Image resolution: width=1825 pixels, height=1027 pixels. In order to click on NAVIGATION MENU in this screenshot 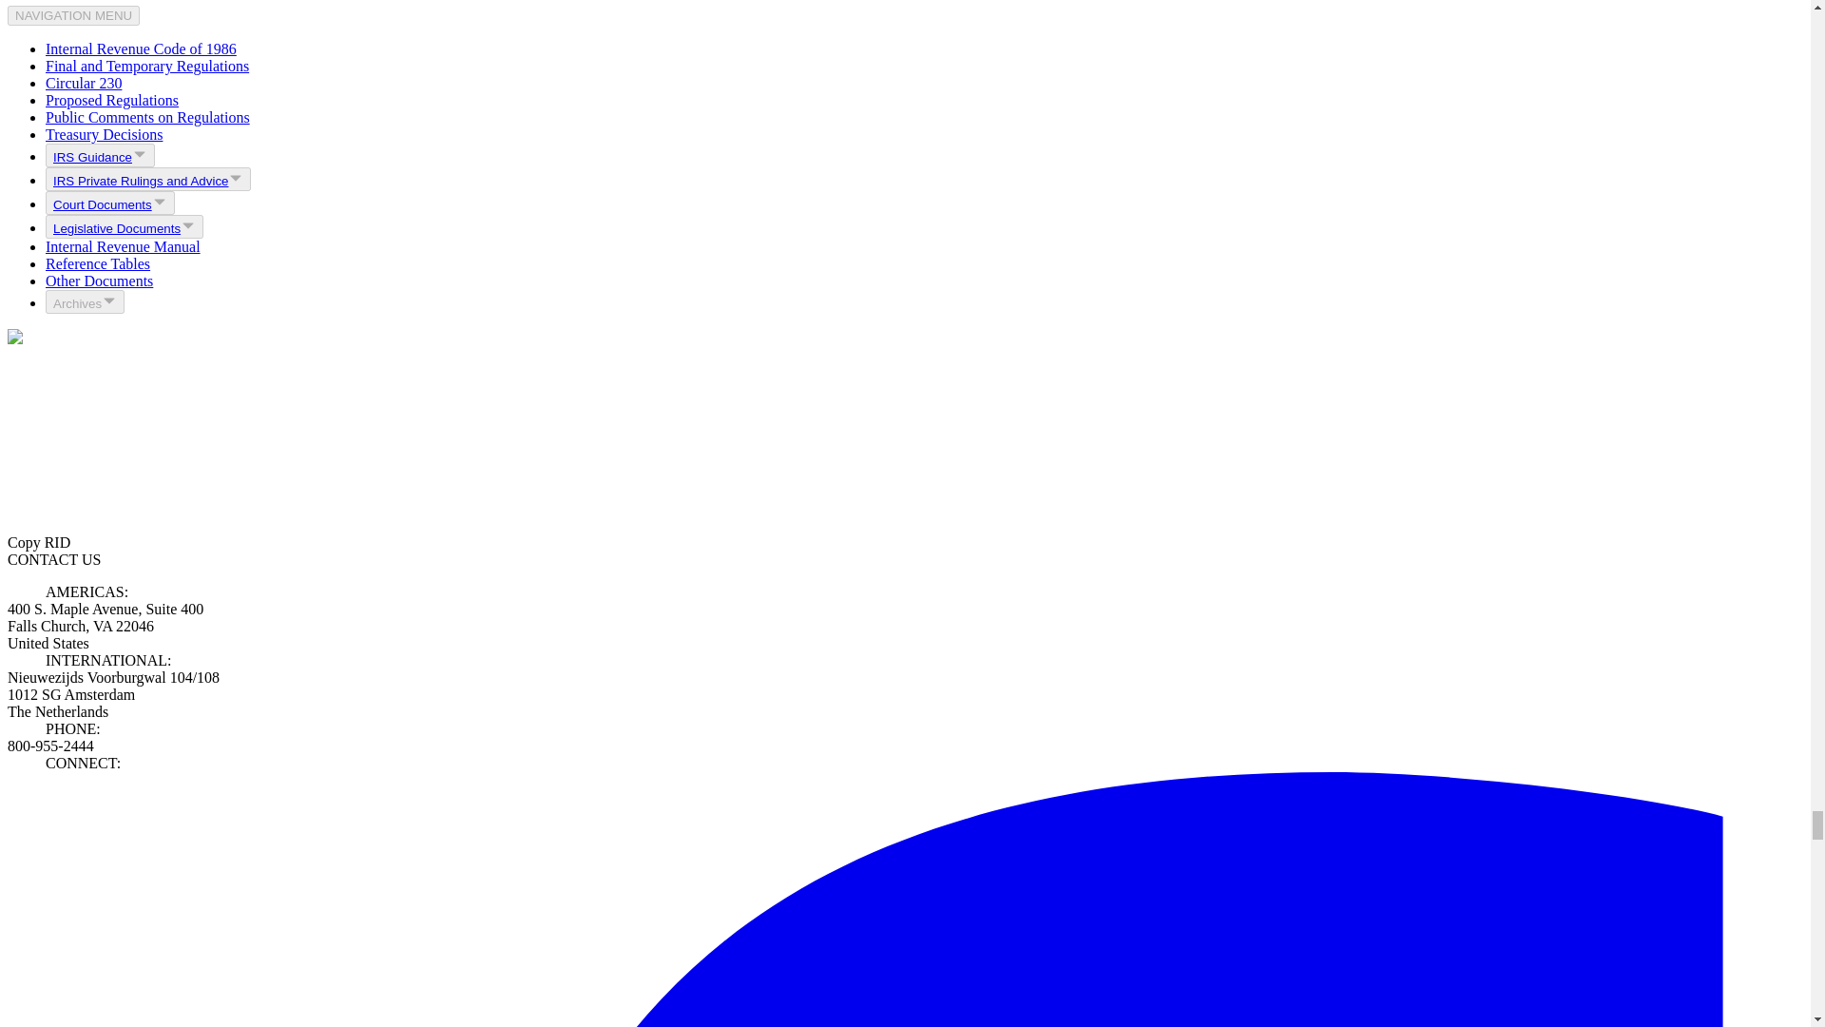, I will do `click(73, 15)`.